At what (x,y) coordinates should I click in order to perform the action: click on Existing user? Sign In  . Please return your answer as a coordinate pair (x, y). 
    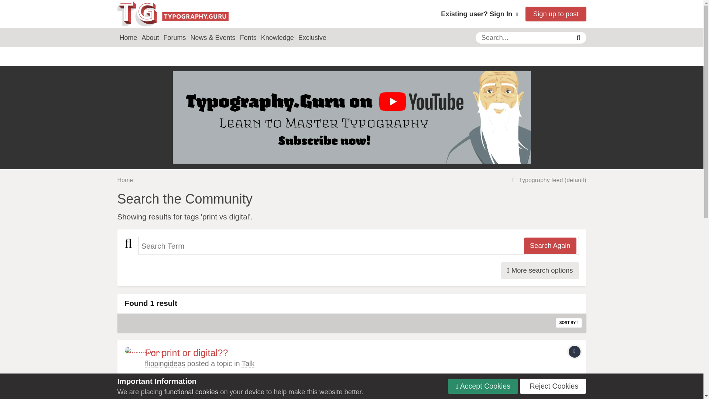
    Looking at the image, I should click on (479, 14).